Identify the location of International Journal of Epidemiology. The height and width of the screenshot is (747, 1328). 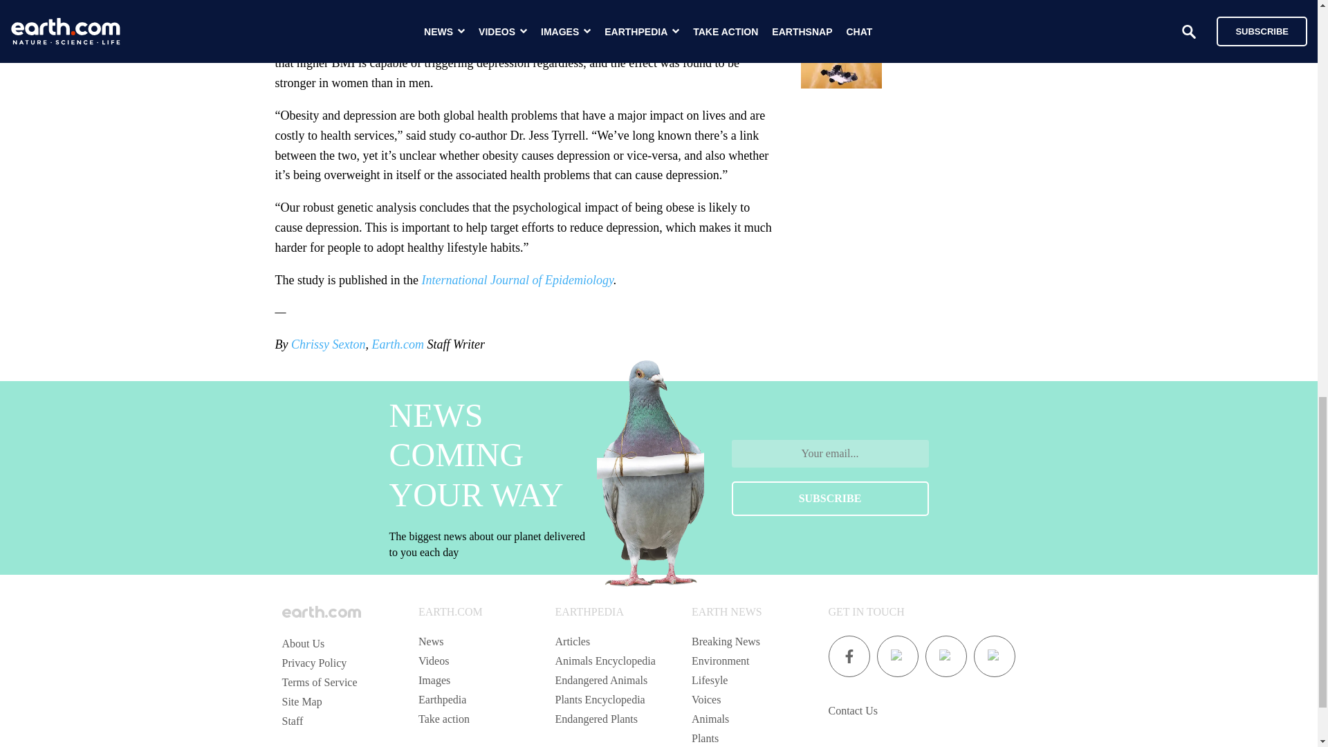
(516, 279).